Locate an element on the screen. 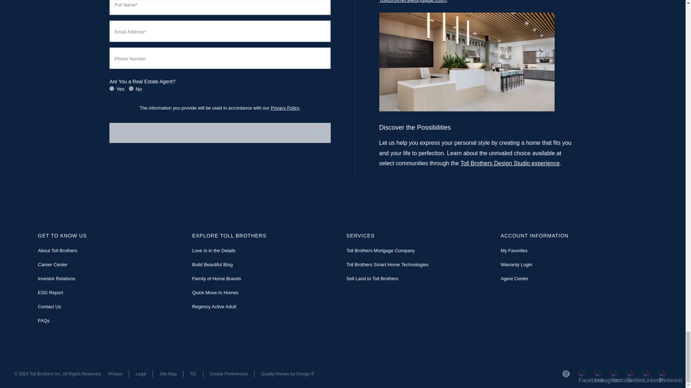 The width and height of the screenshot is (691, 388). Toll Career Center is located at coordinates (53, 264).